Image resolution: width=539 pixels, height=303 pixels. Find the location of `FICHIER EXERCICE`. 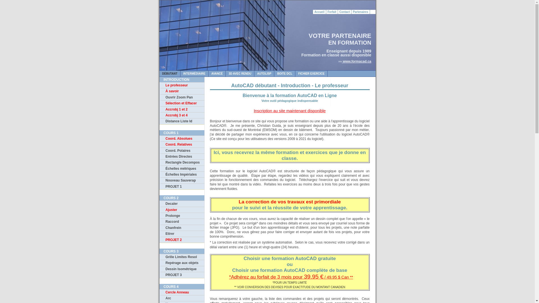

FICHIER EXERCICE is located at coordinates (312, 74).